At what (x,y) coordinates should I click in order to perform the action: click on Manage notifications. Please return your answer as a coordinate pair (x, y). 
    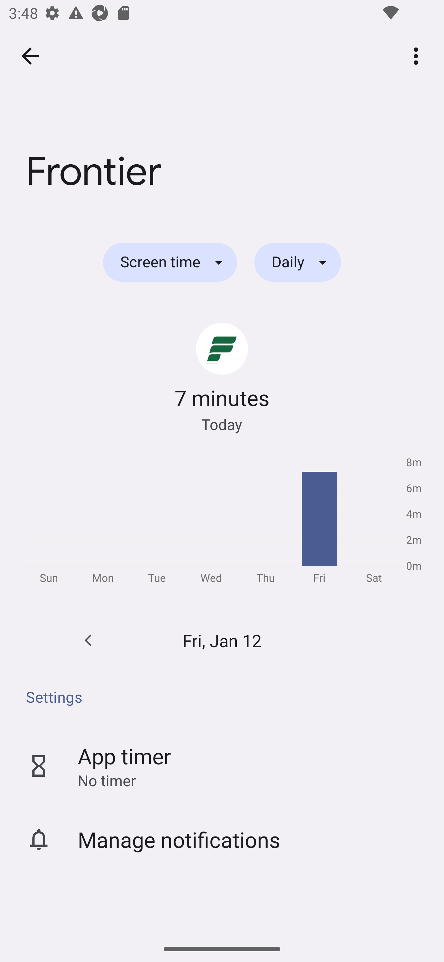
    Looking at the image, I should click on (222, 839).